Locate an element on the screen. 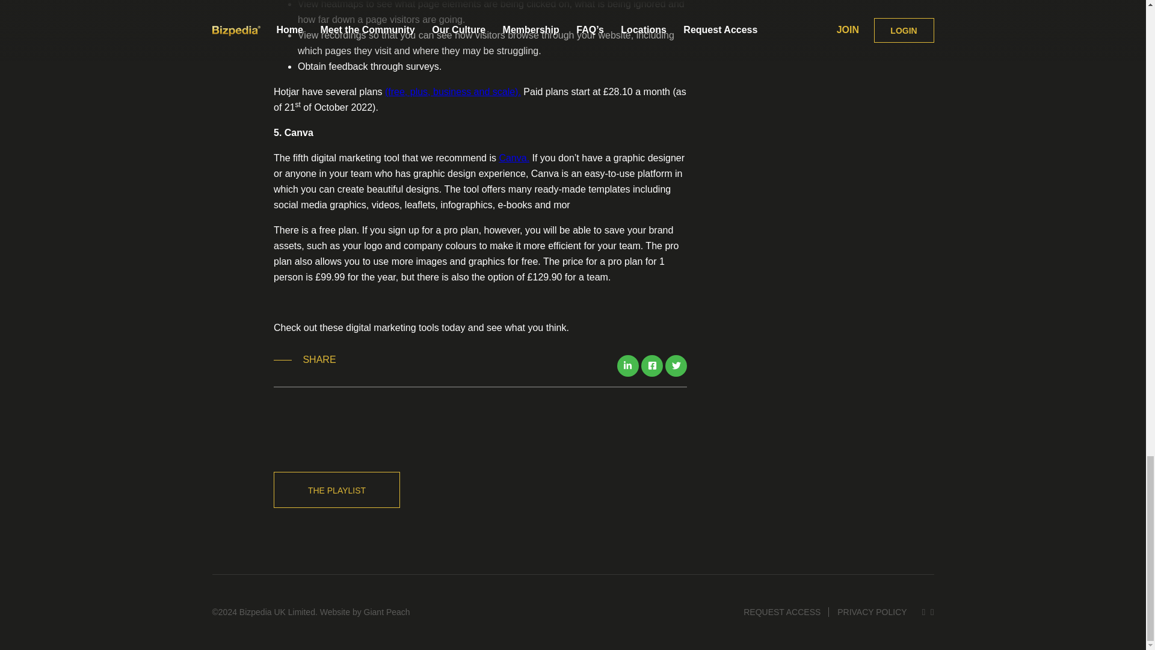 The height and width of the screenshot is (650, 1155). THE PLAYLIST is located at coordinates (337, 490).